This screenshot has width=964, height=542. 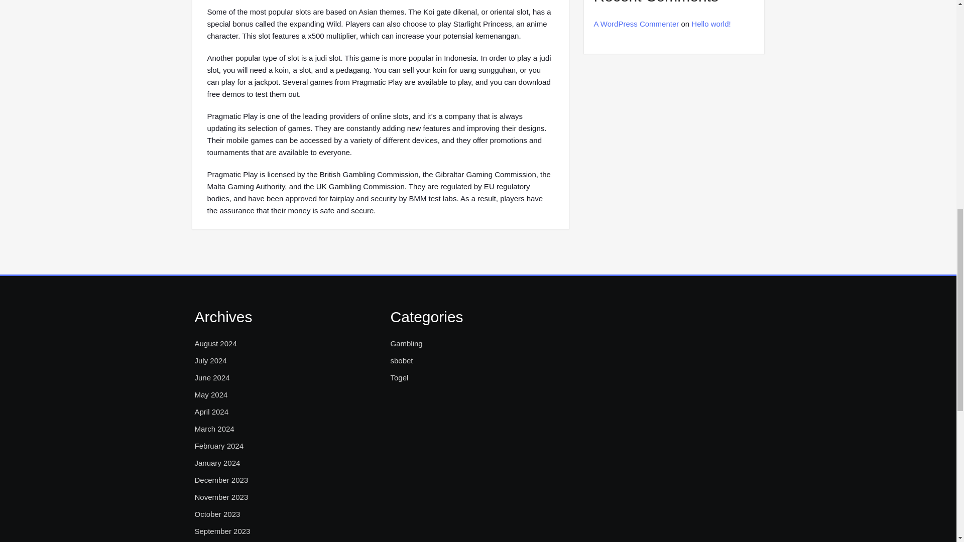 What do you see at coordinates (711, 24) in the screenshot?
I see `Hello world!` at bounding box center [711, 24].